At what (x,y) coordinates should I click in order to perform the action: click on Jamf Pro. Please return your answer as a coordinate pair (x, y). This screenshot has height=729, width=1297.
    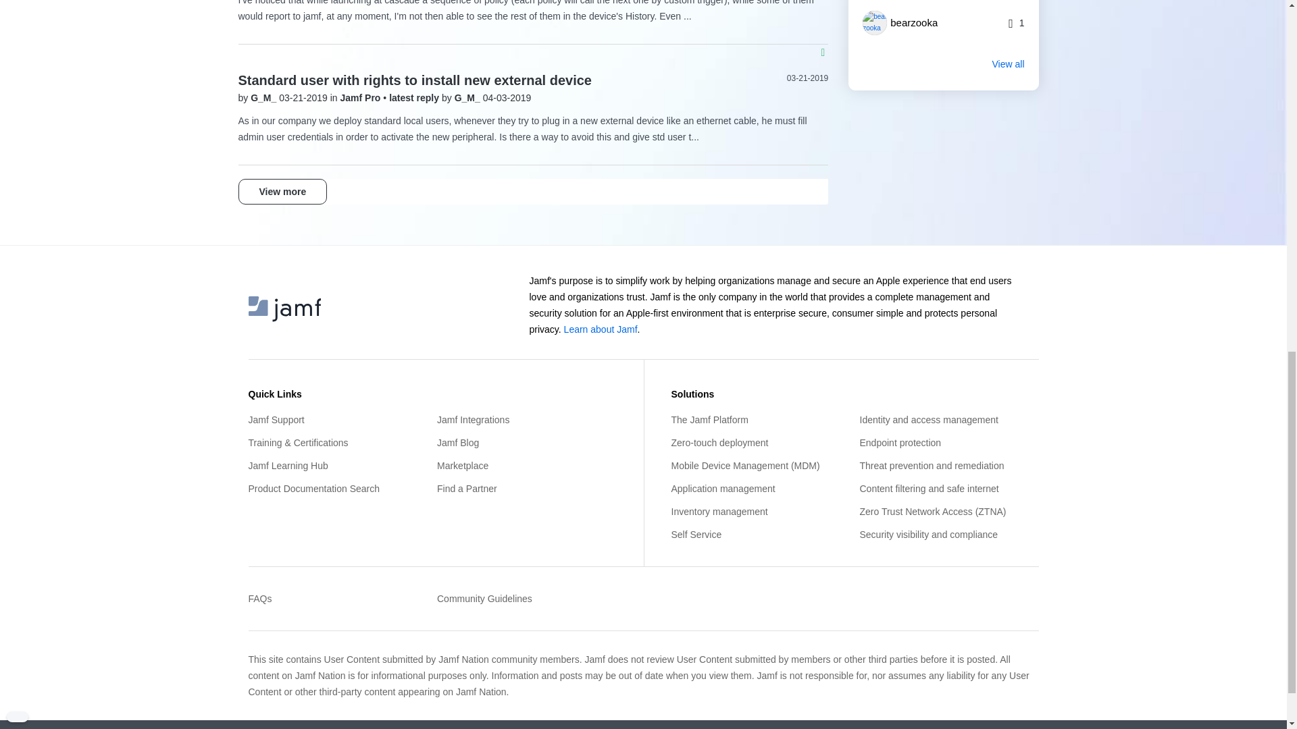
    Looking at the image, I should click on (362, 98).